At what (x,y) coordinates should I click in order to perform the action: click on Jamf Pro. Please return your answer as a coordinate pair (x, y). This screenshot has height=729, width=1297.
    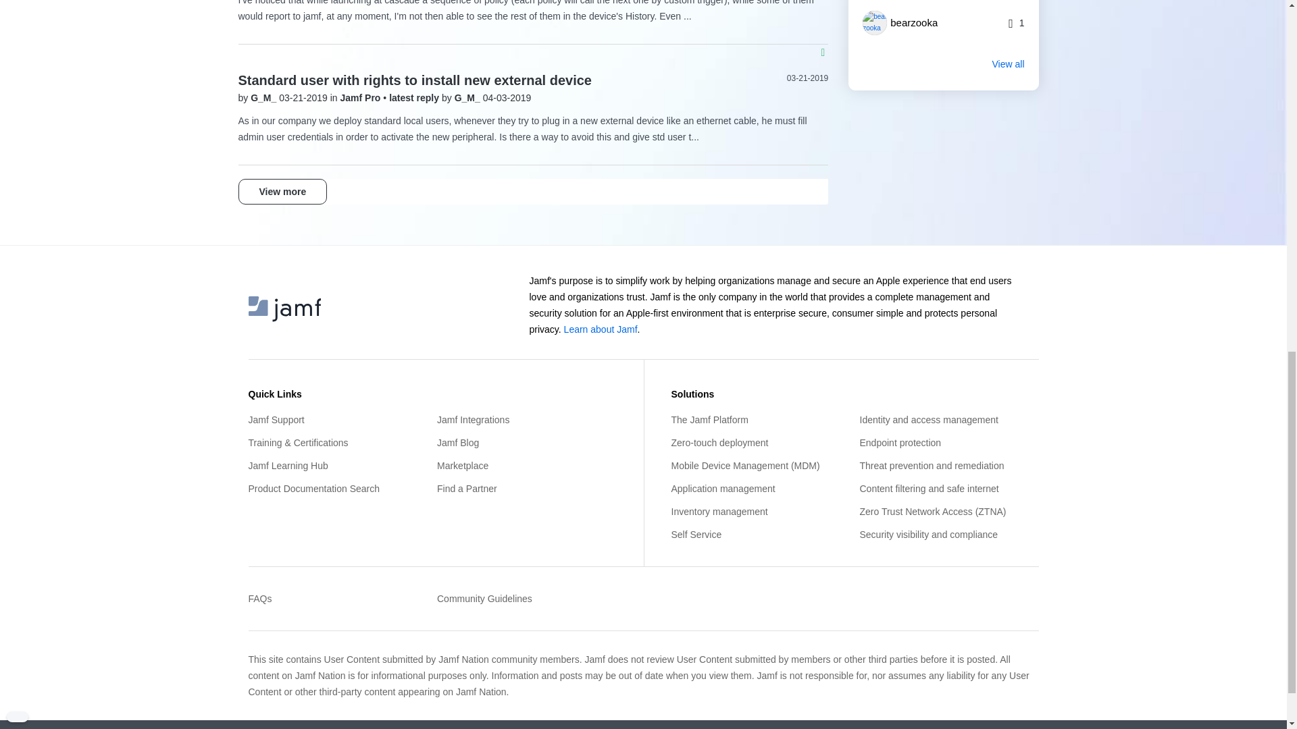
    Looking at the image, I should click on (362, 98).